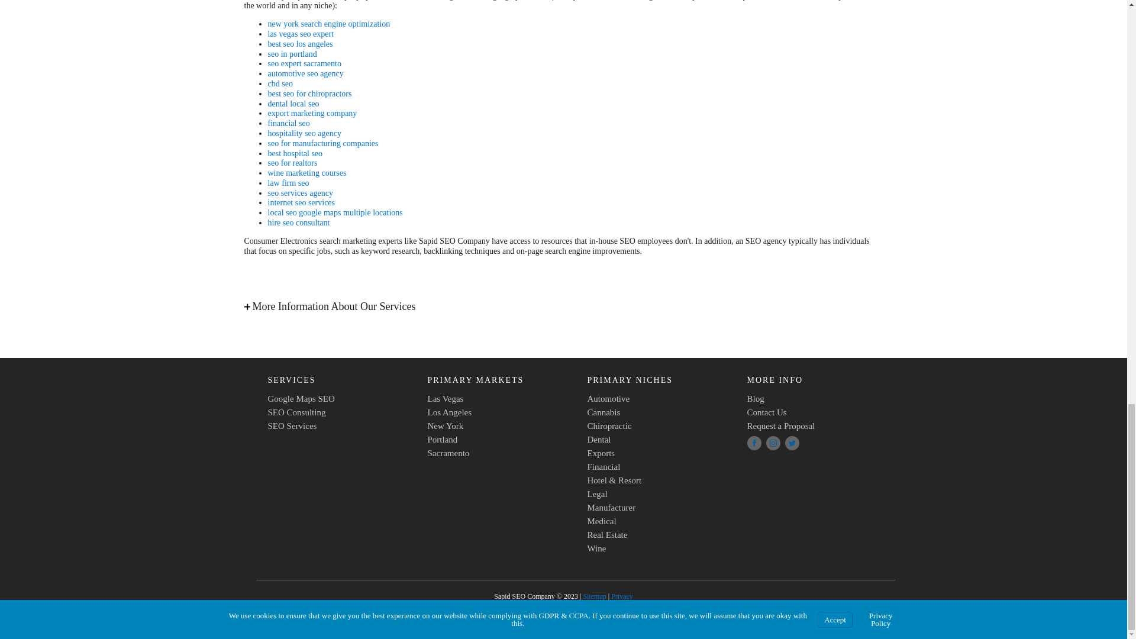 The image size is (1136, 639). What do you see at coordinates (293, 104) in the screenshot?
I see `dental local seo` at bounding box center [293, 104].